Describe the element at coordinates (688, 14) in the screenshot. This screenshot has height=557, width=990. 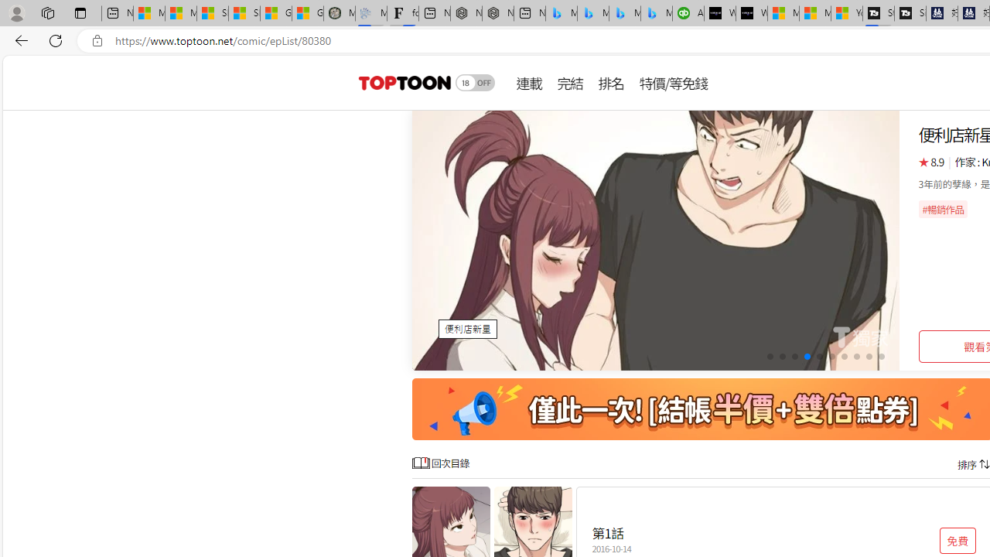
I see `Accounting Software for Accountants, CPAs and Bookkeepers` at that location.